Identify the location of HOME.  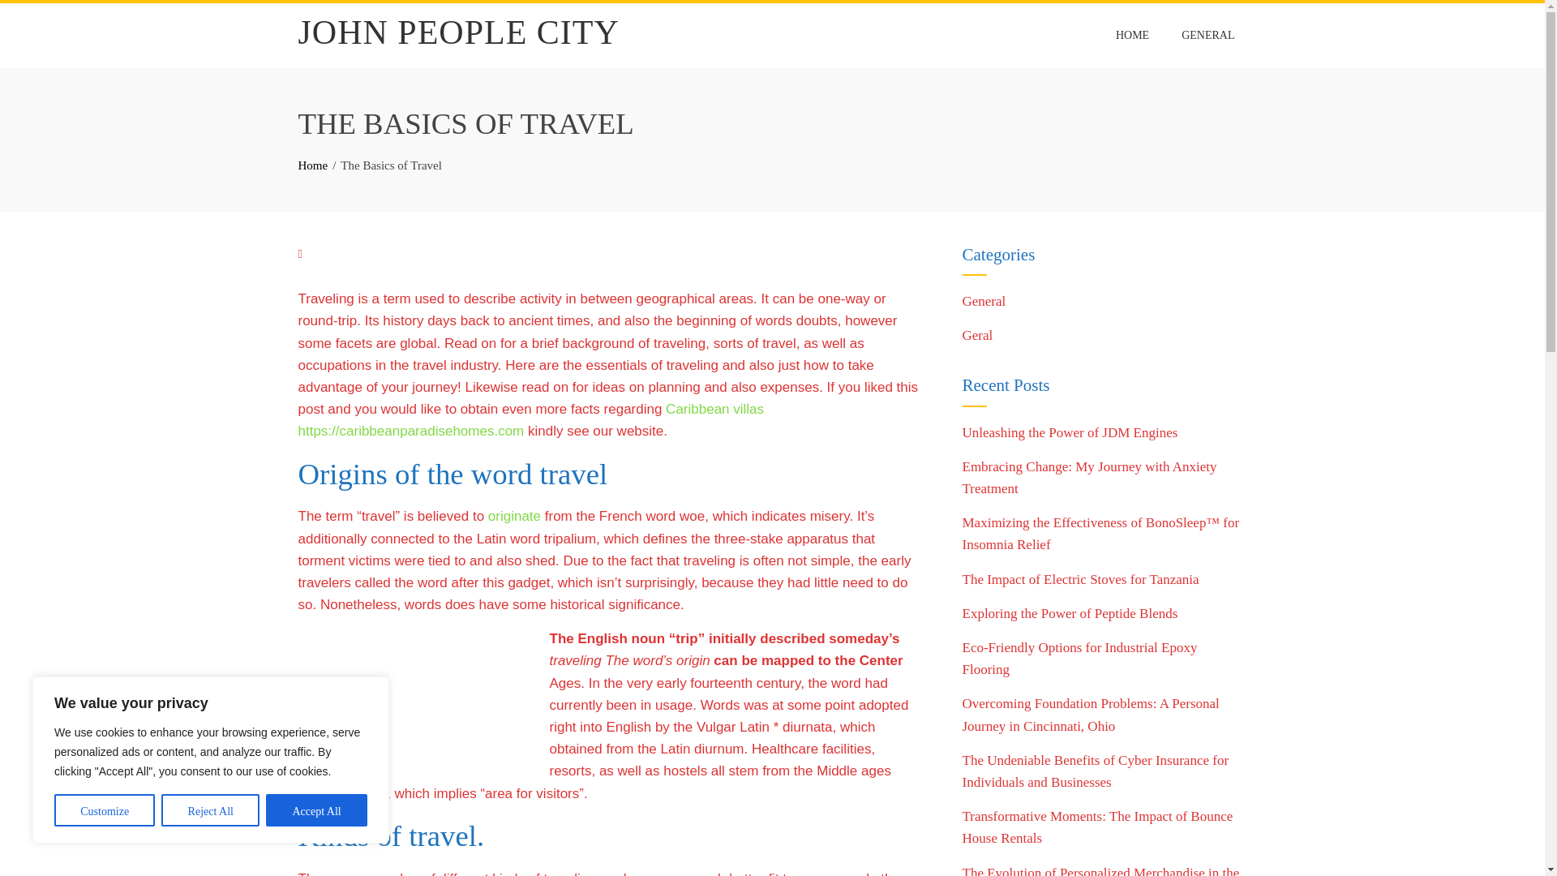
(1132, 35).